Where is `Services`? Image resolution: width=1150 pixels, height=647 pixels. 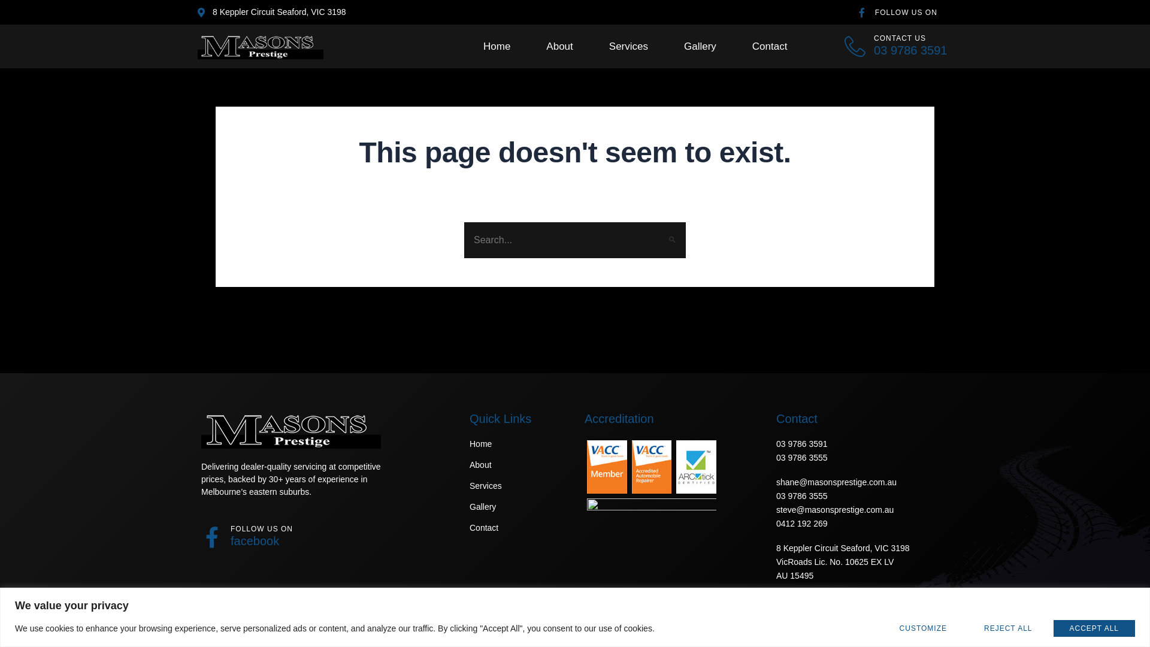
Services is located at coordinates (517, 486).